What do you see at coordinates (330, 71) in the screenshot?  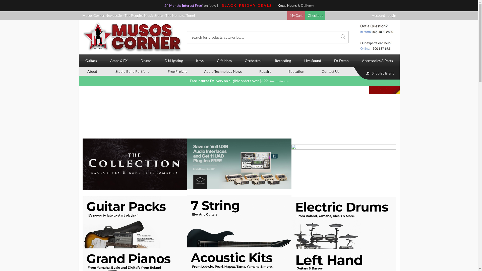 I see `Contact Us` at bounding box center [330, 71].